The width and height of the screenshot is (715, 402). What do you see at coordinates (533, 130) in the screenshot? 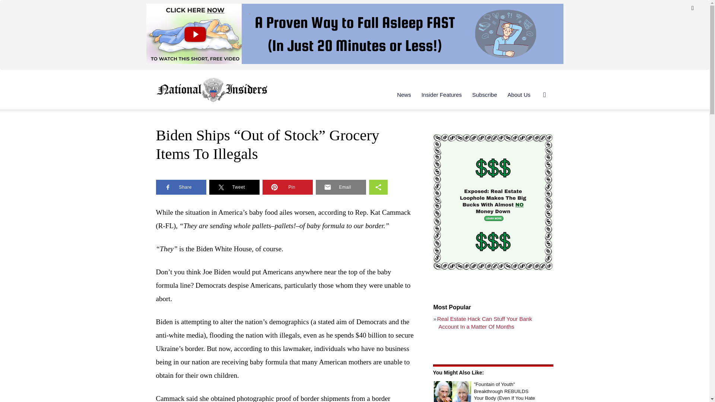
I see `Search` at bounding box center [533, 130].